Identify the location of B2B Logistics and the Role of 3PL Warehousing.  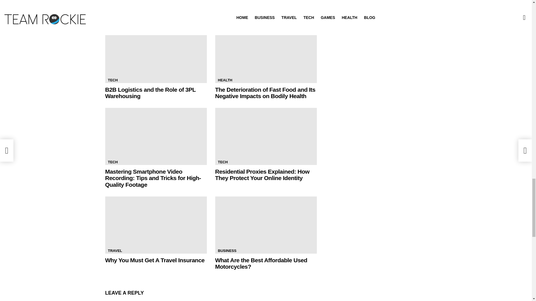
(156, 54).